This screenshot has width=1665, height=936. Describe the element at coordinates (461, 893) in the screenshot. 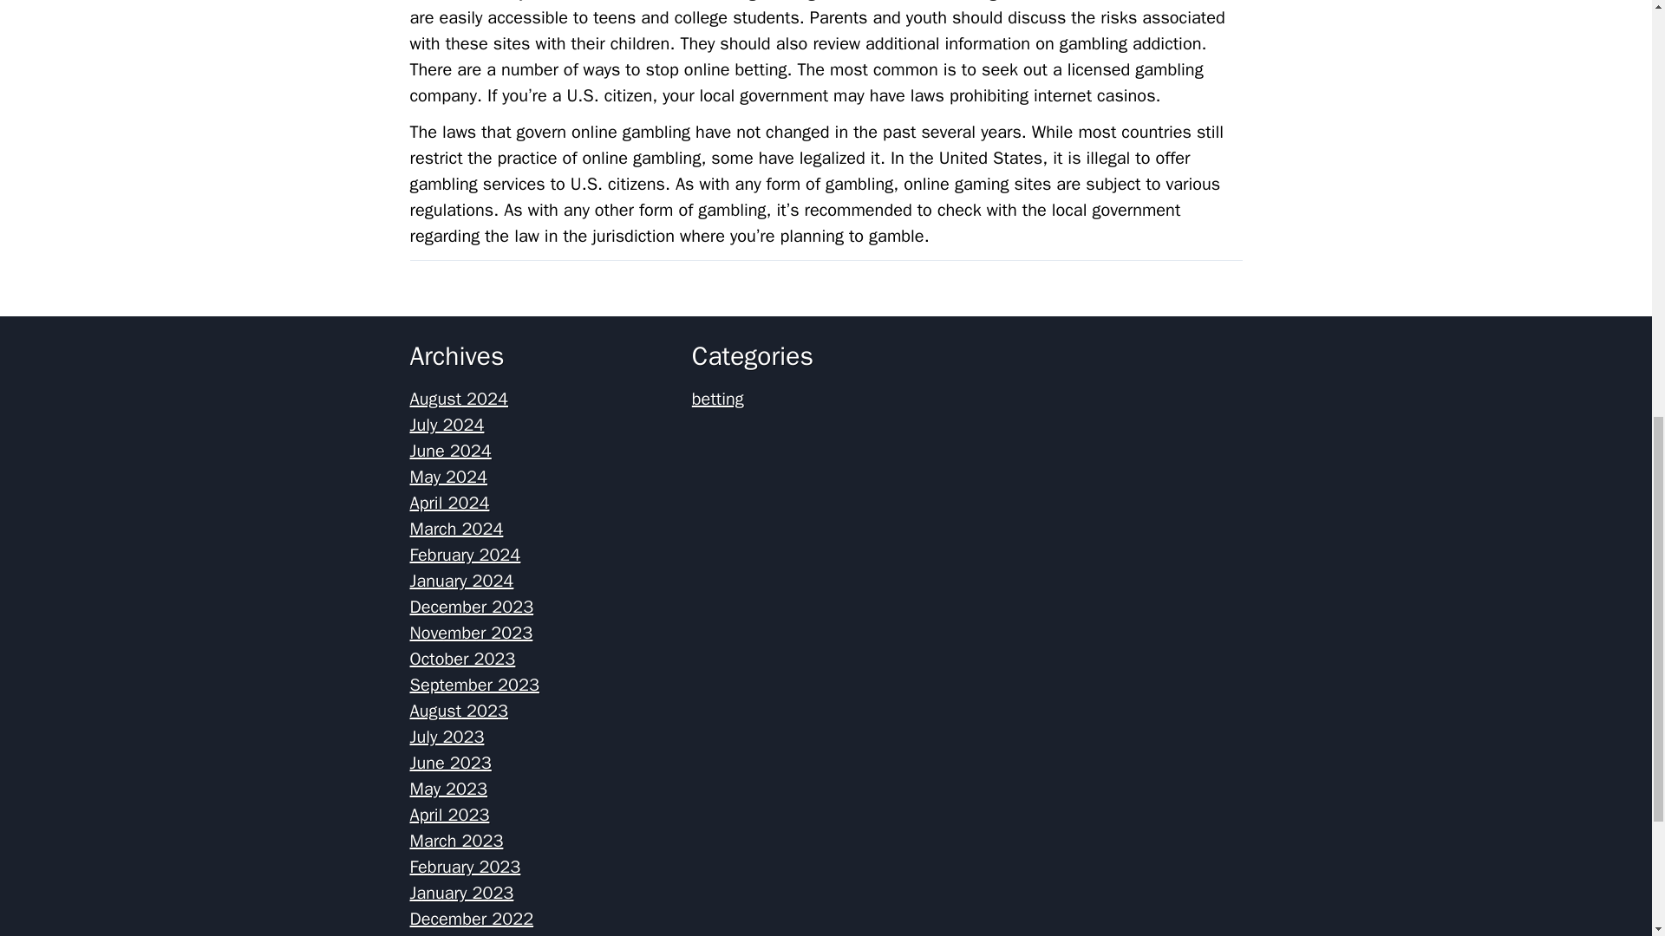

I see `January 2023` at that location.